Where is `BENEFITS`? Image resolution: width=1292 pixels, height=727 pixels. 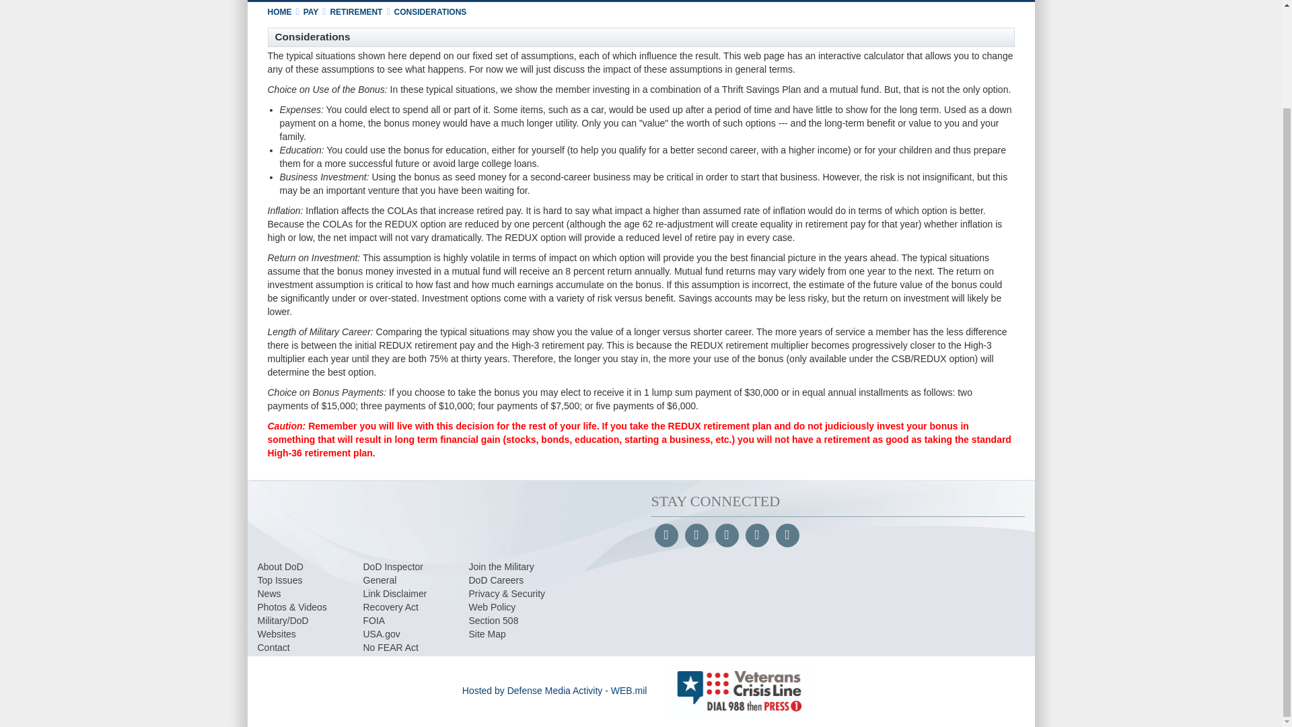
BENEFITS is located at coordinates (633, 1).